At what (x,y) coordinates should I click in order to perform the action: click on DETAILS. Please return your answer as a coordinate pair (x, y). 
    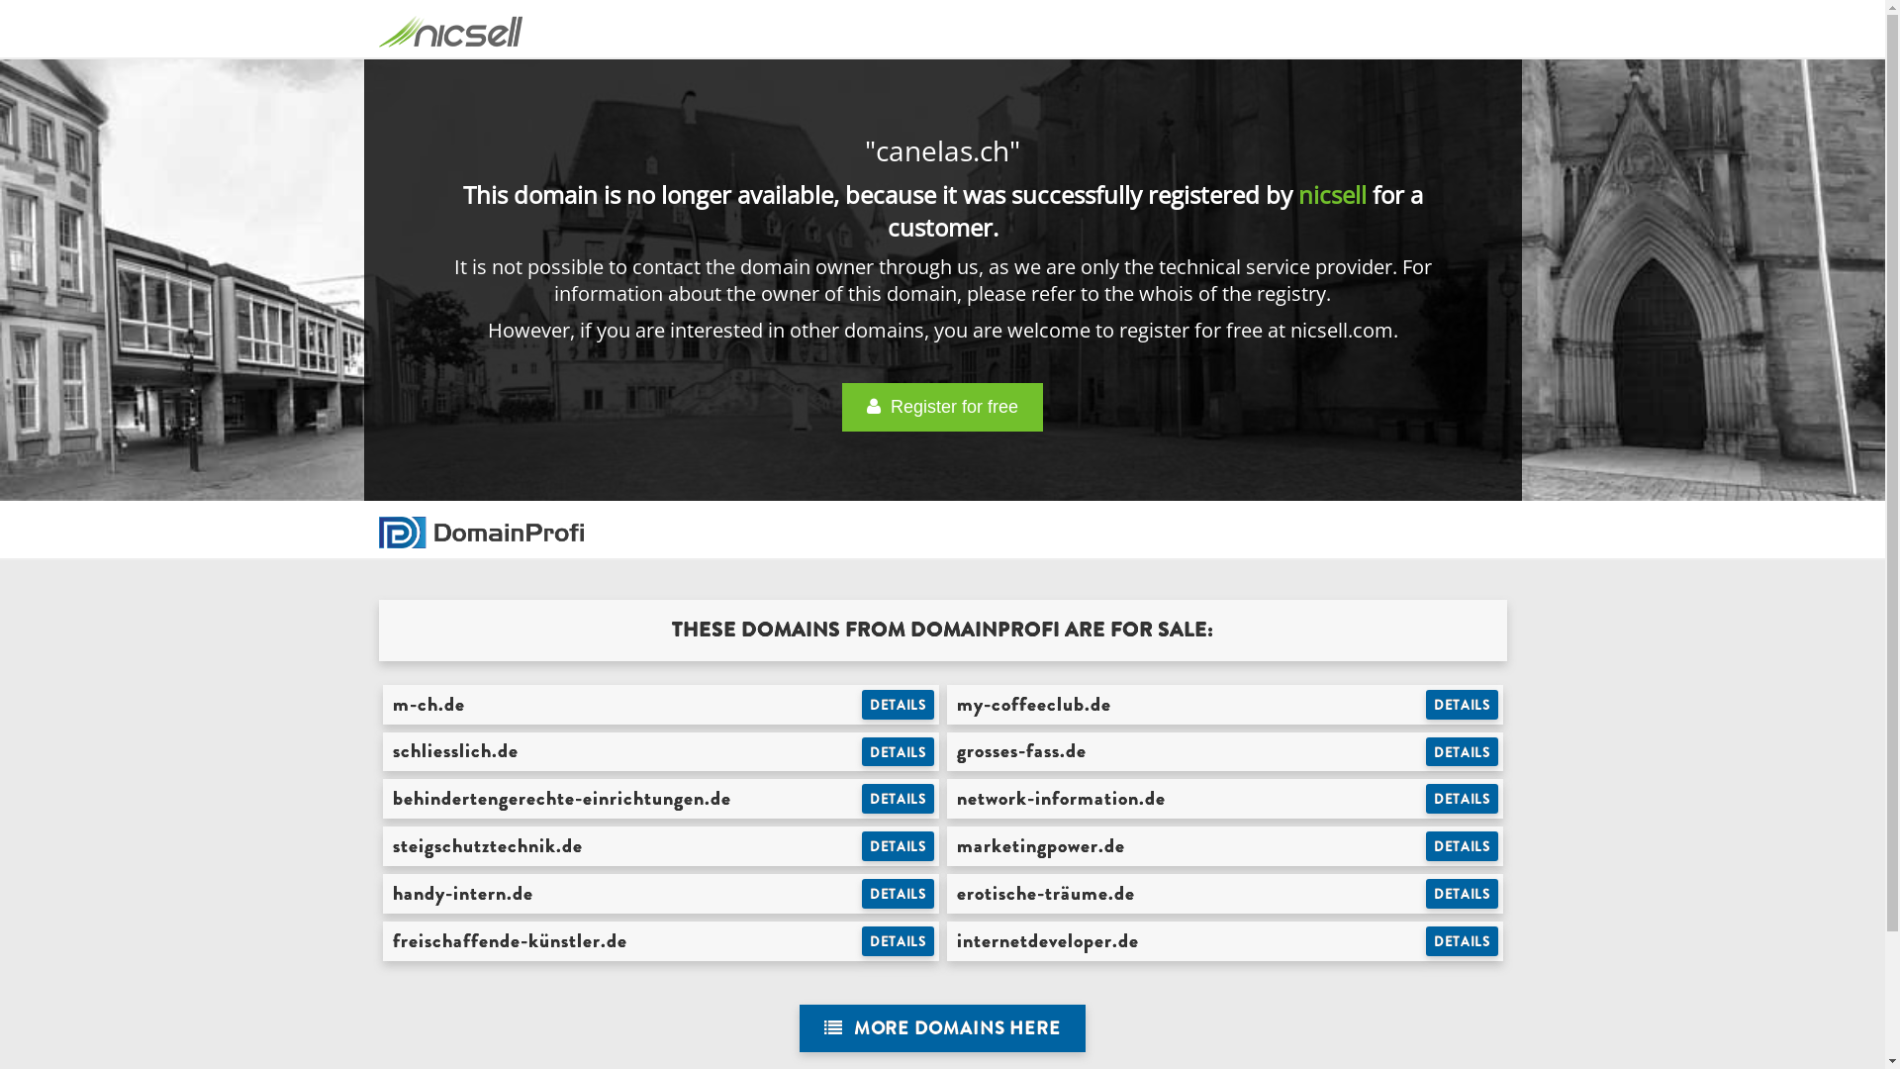
    Looking at the image, I should click on (1463, 846).